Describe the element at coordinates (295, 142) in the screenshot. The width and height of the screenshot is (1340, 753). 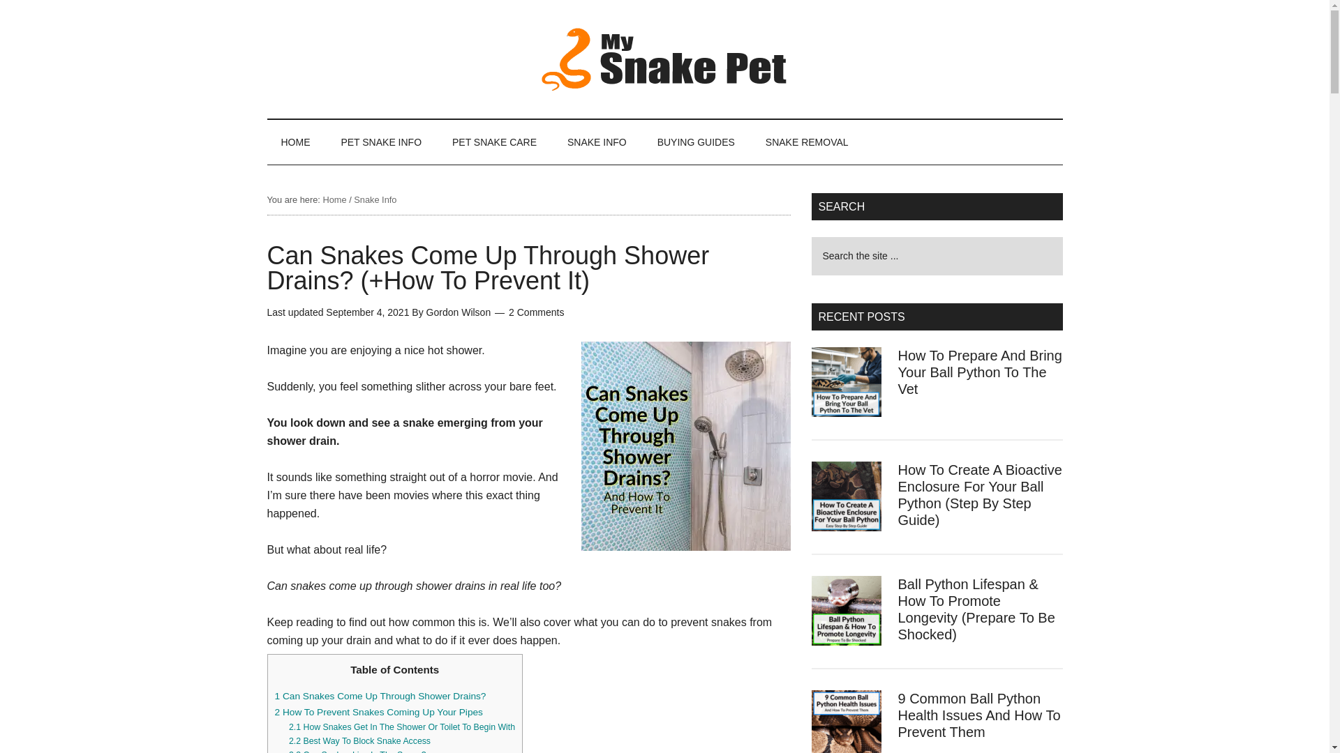
I see `HOME` at that location.